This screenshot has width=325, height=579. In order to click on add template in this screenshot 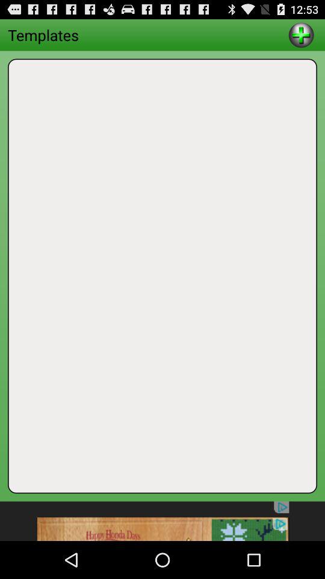, I will do `click(301, 35)`.